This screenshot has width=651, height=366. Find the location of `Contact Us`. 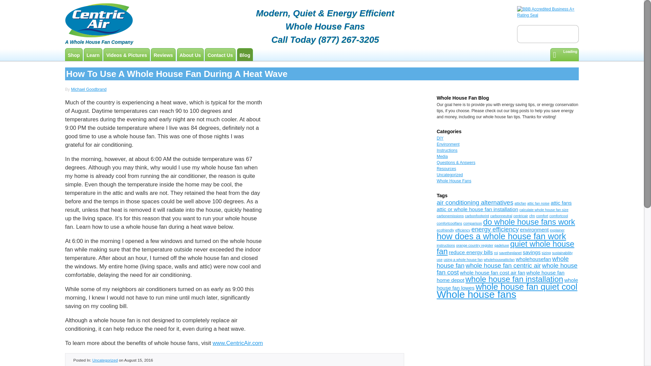

Contact Us is located at coordinates (220, 55).